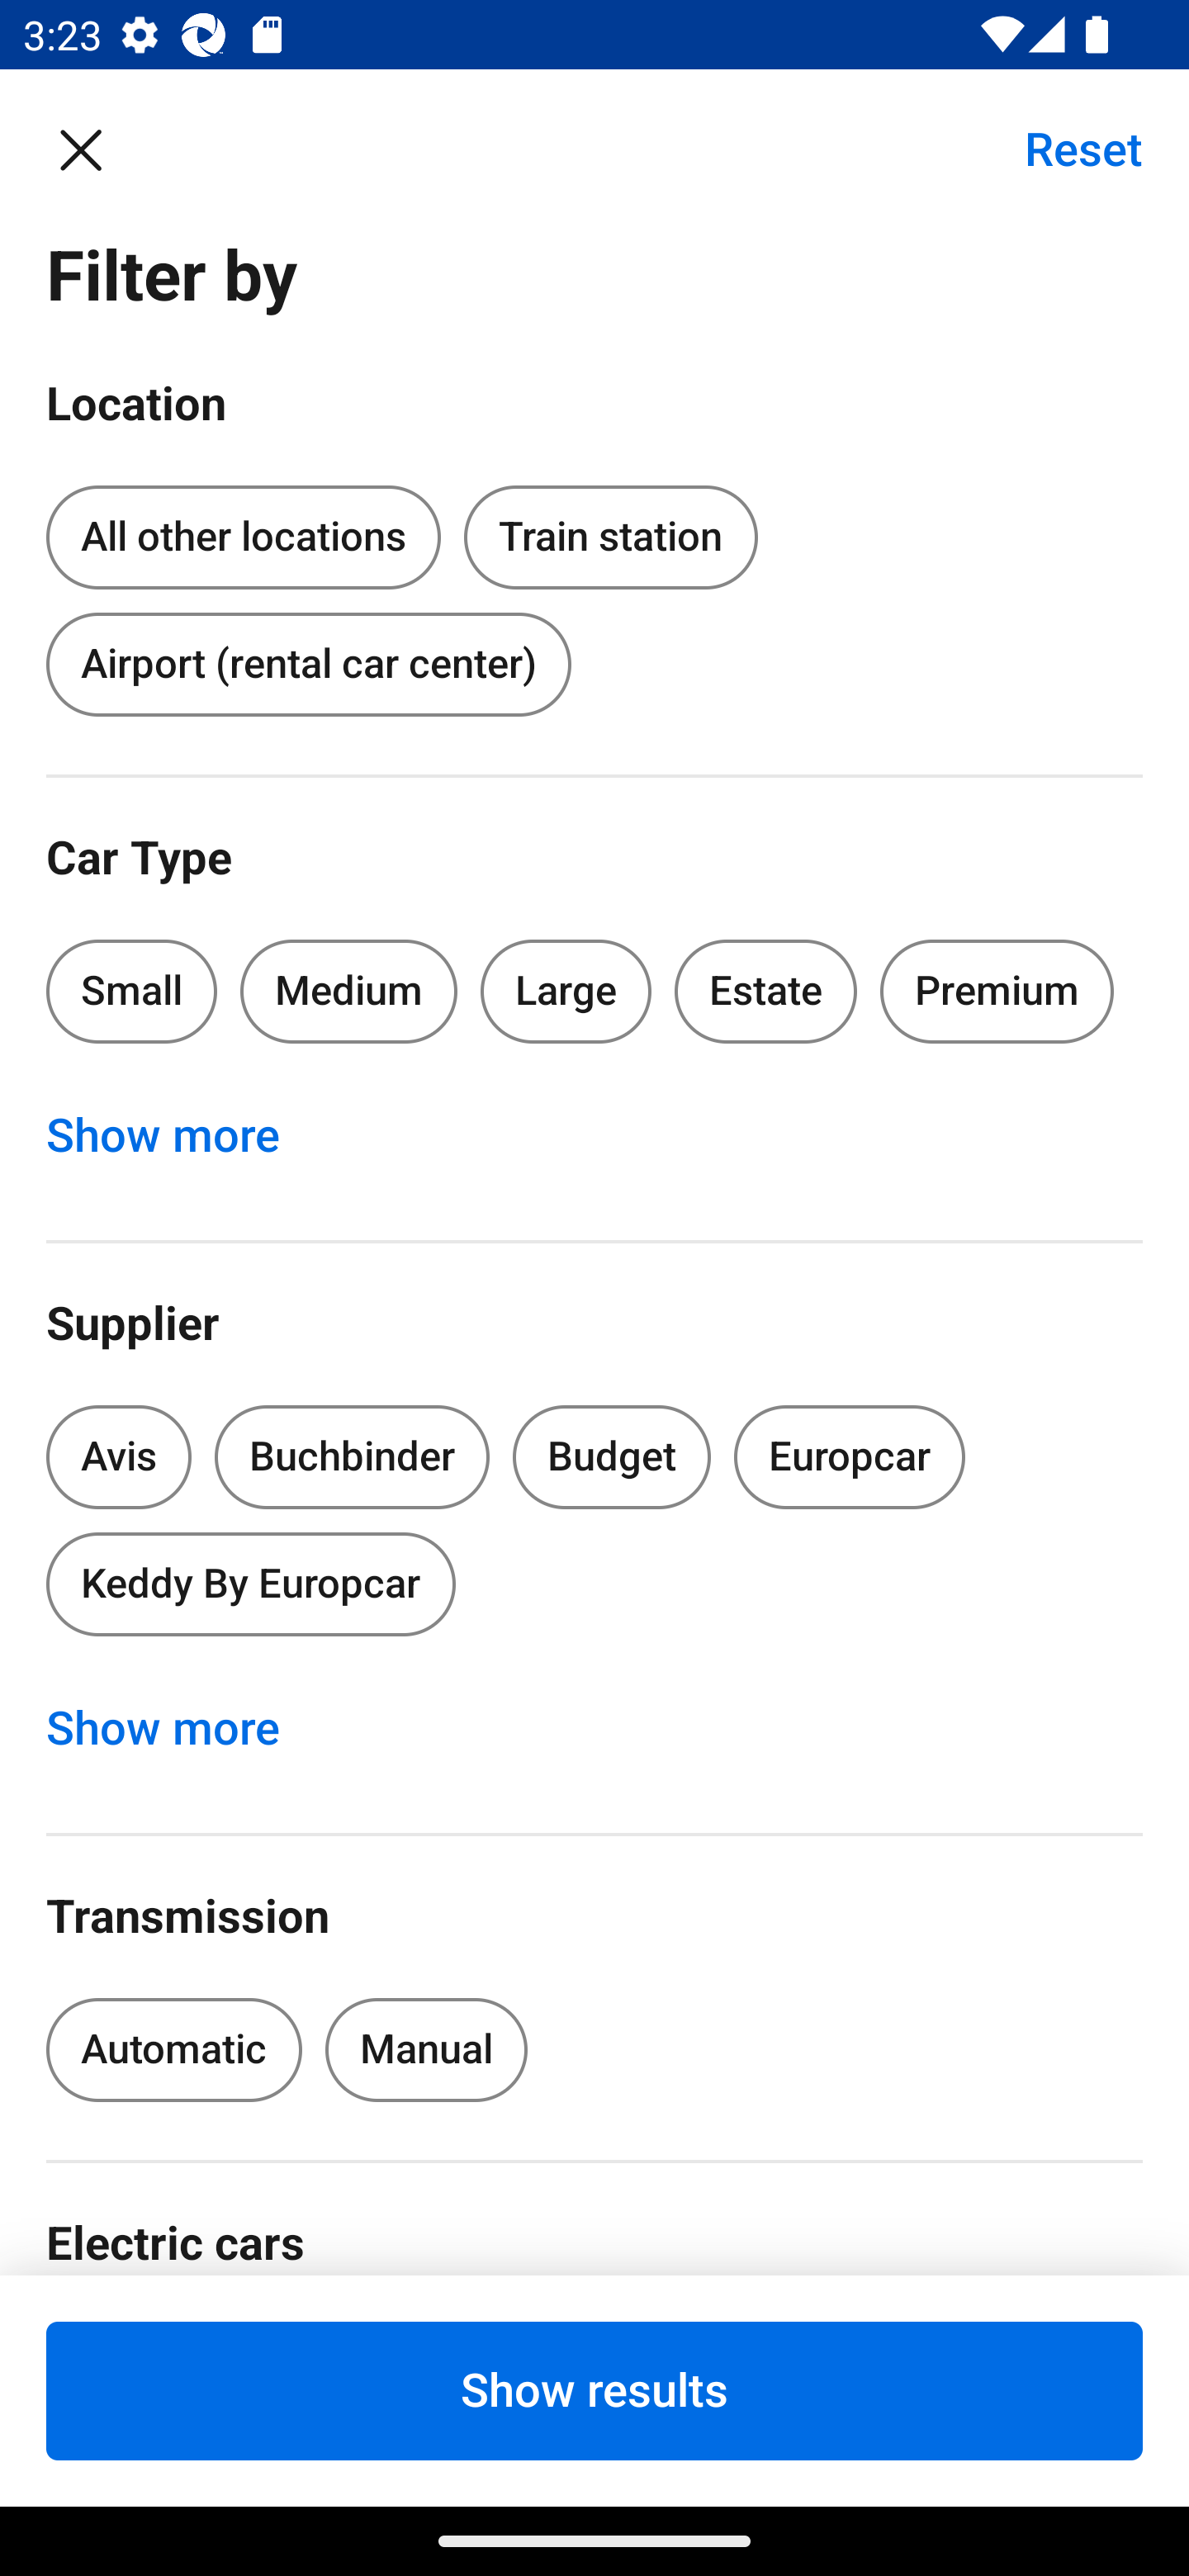 The width and height of the screenshot is (1189, 2576). Describe the element at coordinates (243, 532) in the screenshot. I see `All other locations` at that location.